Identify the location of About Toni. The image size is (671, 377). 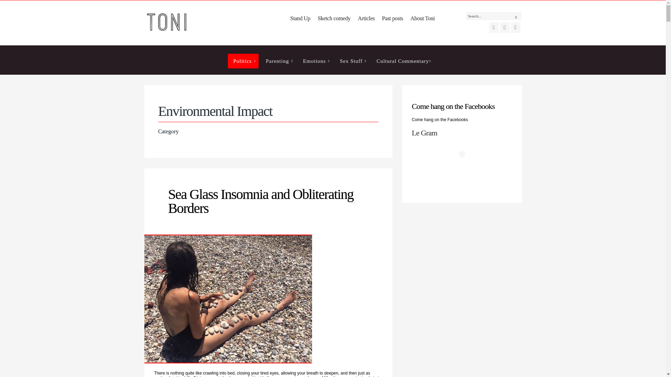
(422, 18).